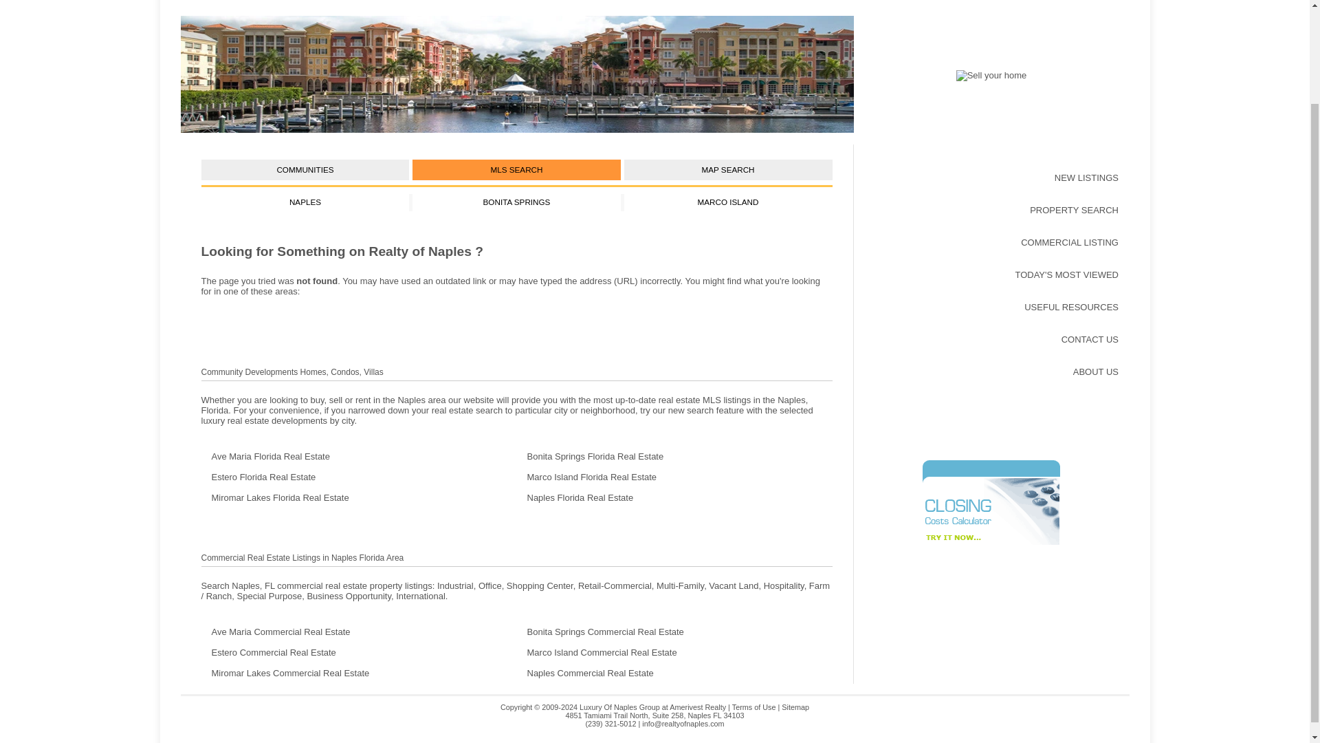  What do you see at coordinates (991, 74) in the screenshot?
I see `Contact Luxury Of Naples Group at Amerivest Realty` at bounding box center [991, 74].